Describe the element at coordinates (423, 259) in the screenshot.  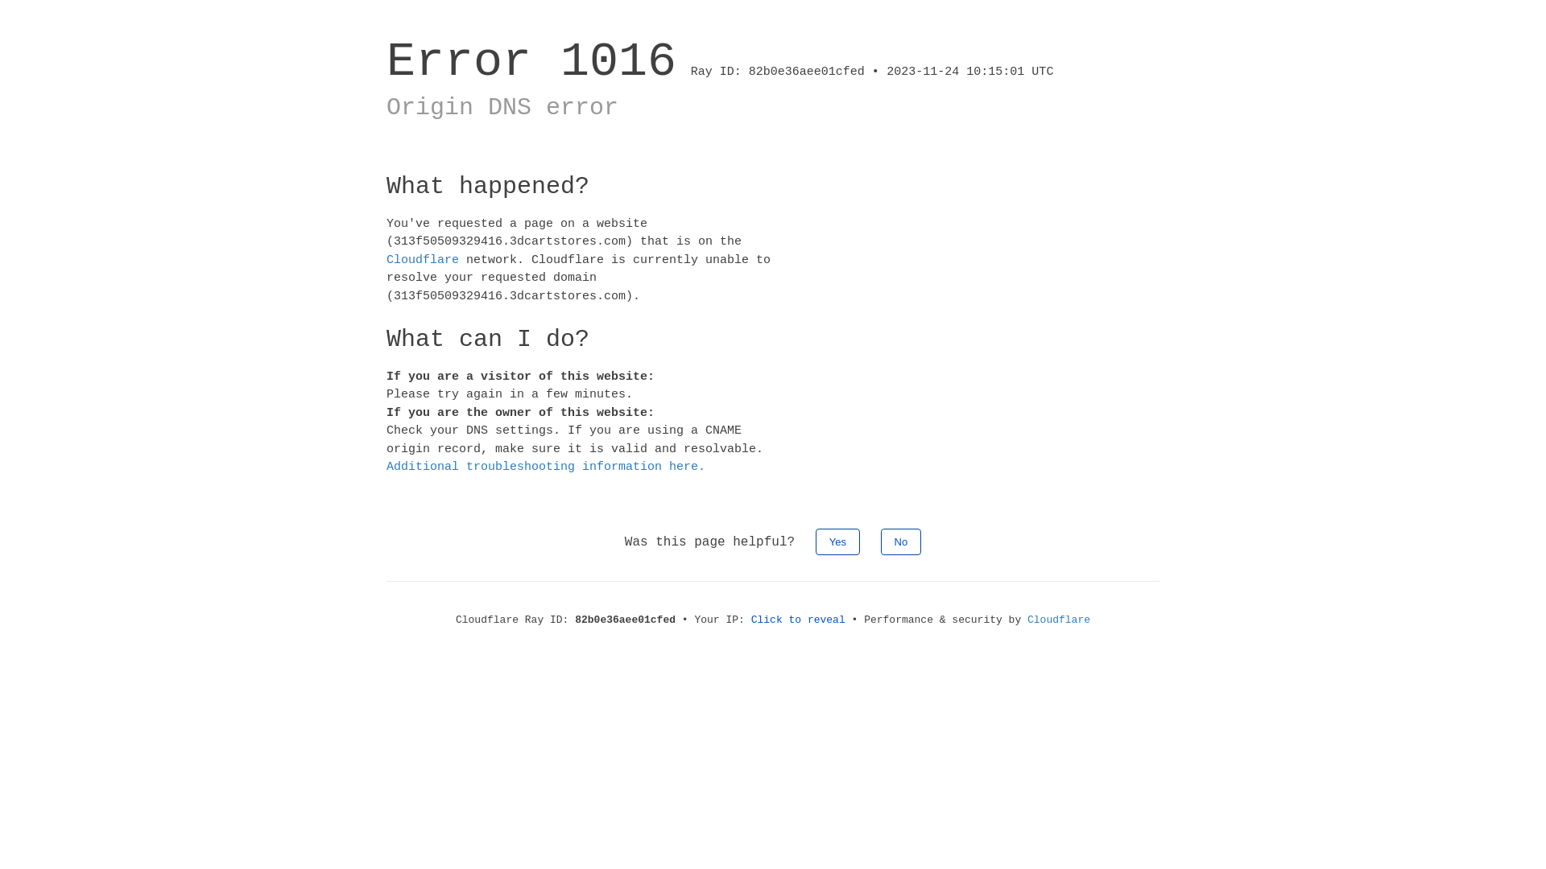
I see `Cloudflare` at that location.